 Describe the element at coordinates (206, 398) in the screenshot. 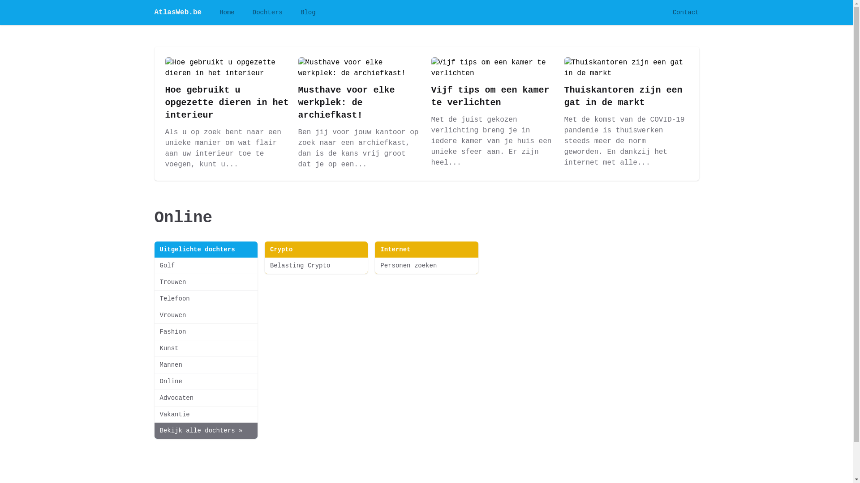

I see `Advocaten` at that location.